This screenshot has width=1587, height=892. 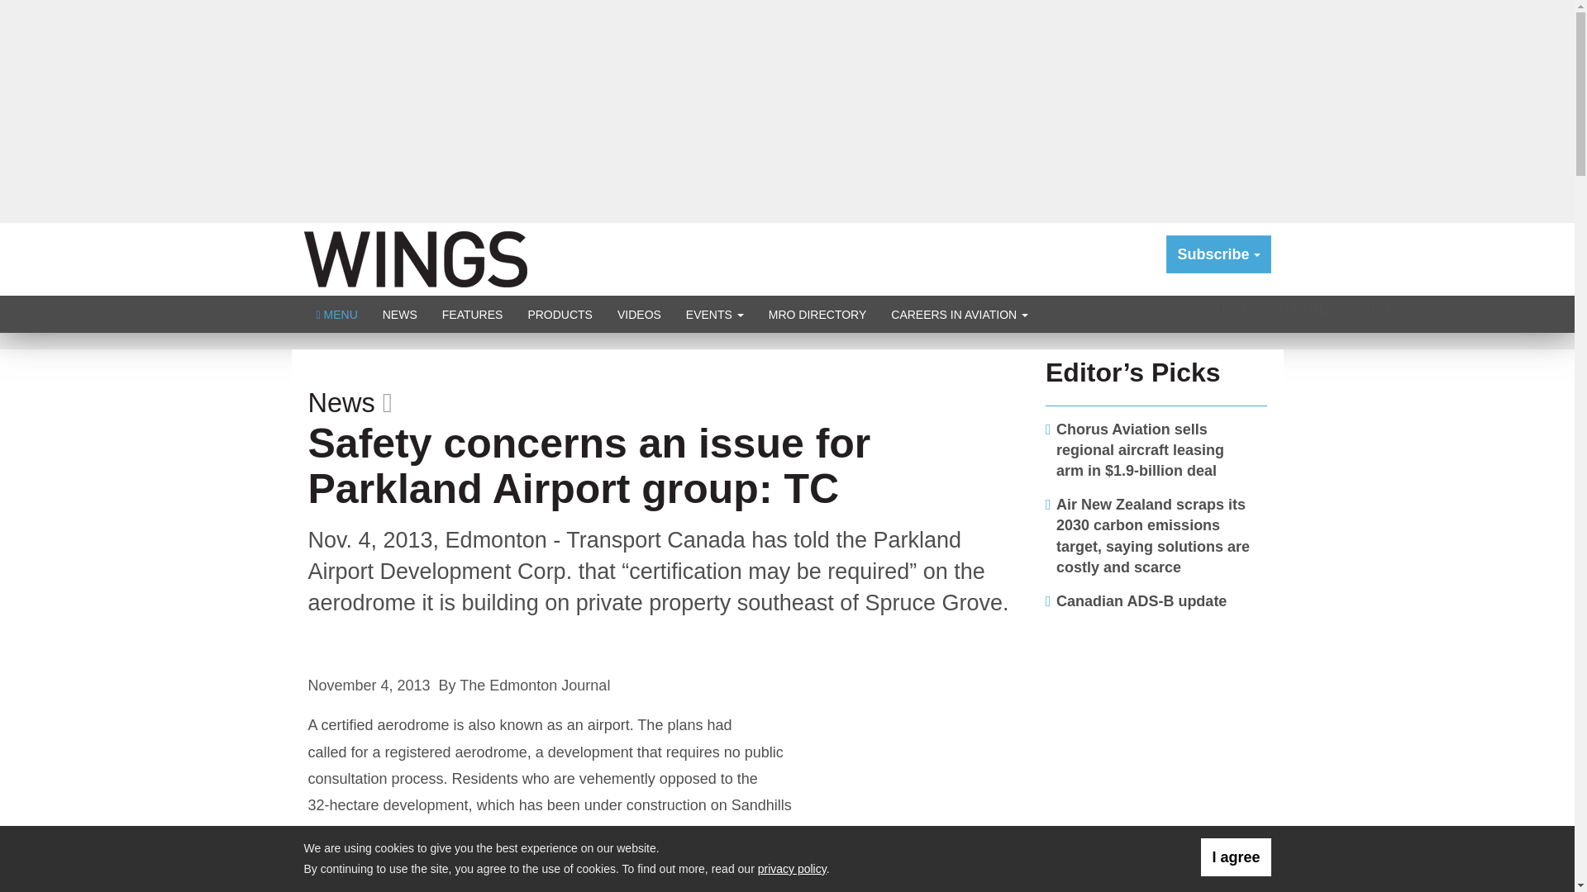 I want to click on MENU, so click(x=337, y=314).